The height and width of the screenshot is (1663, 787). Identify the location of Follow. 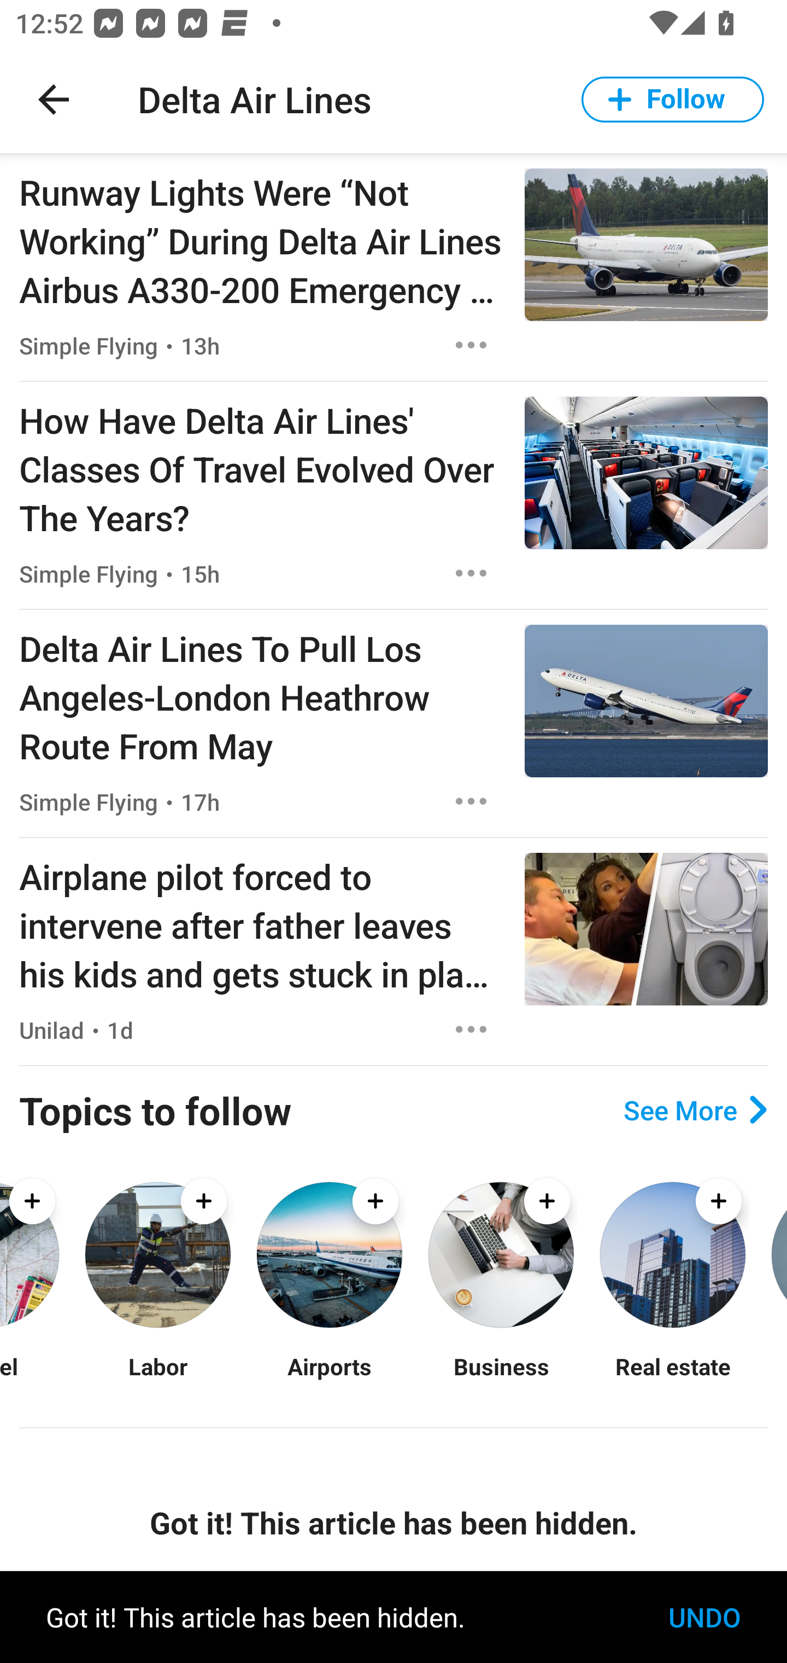
(673, 100).